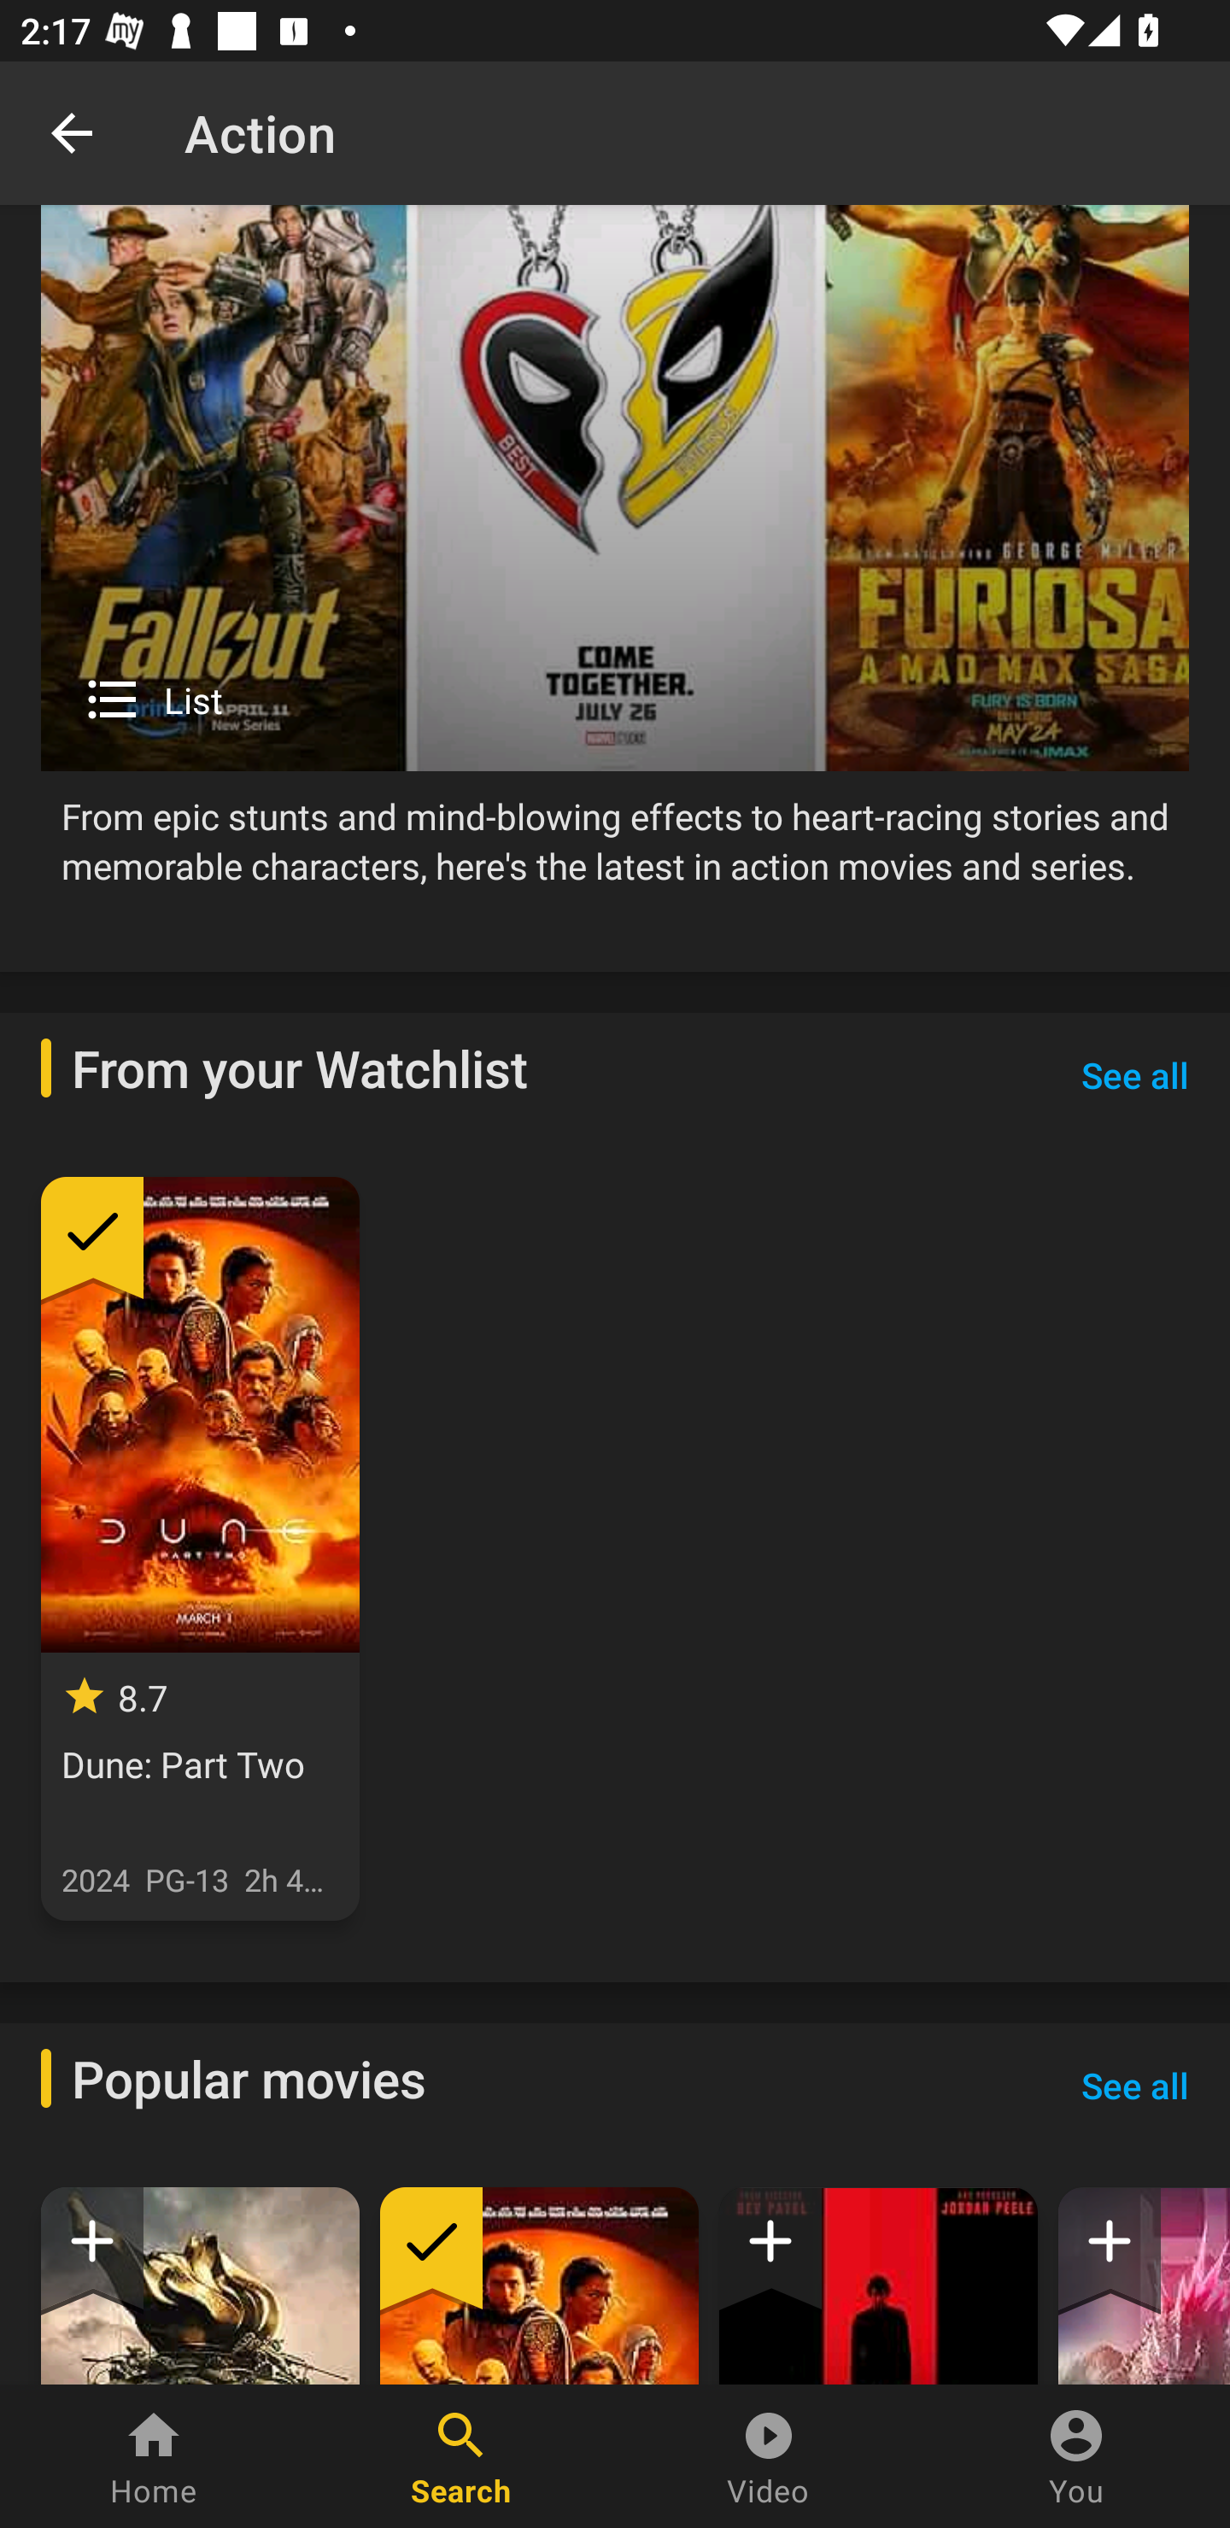 This screenshot has width=1230, height=2528. What do you see at coordinates (200, 1549) in the screenshot?
I see `8.7 Dune: Part Two 2024  PG-13  2h 46m` at bounding box center [200, 1549].